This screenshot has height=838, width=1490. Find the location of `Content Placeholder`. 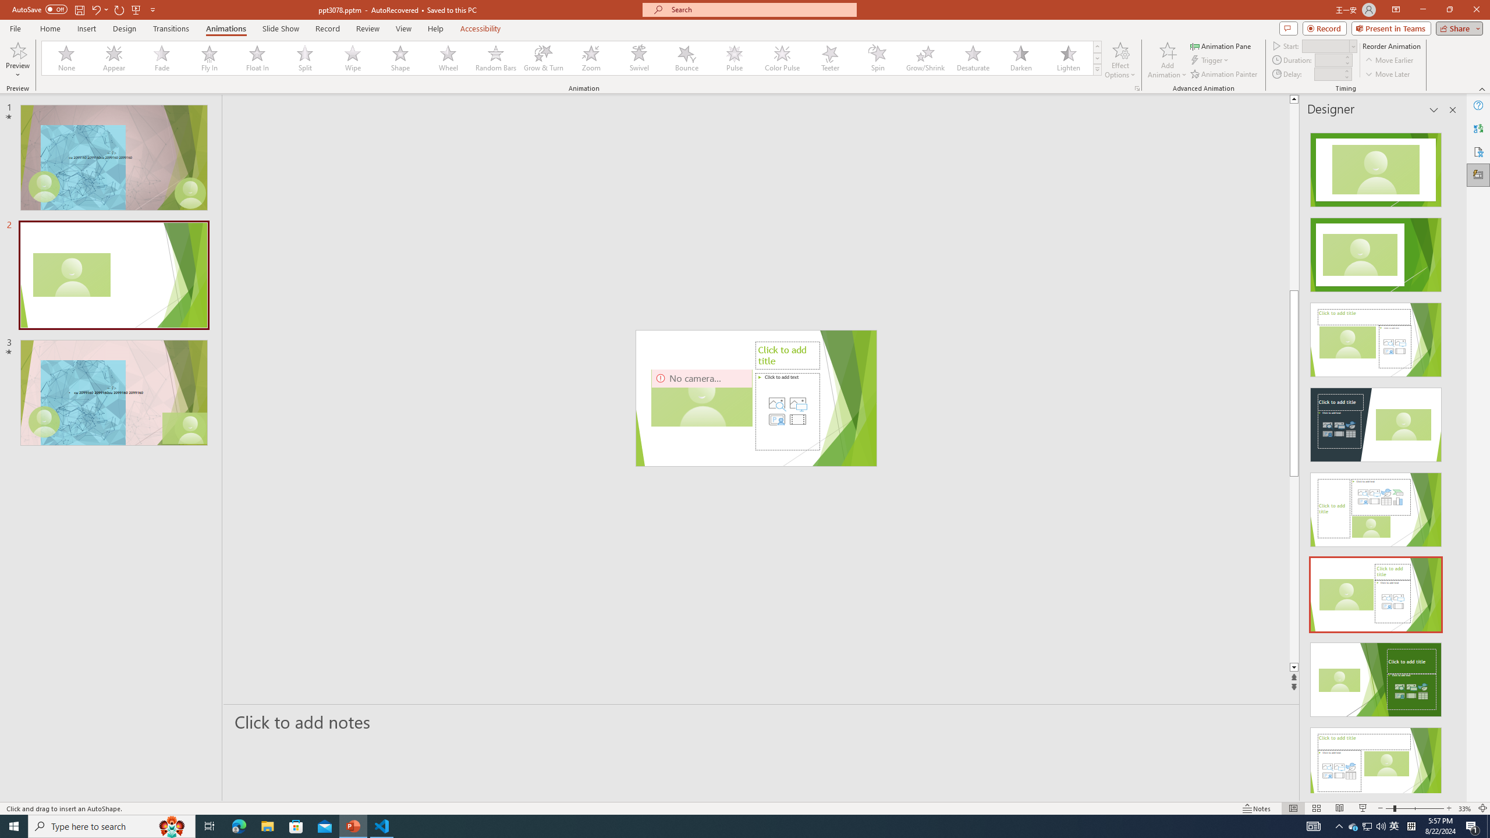

Content Placeholder is located at coordinates (787, 411).